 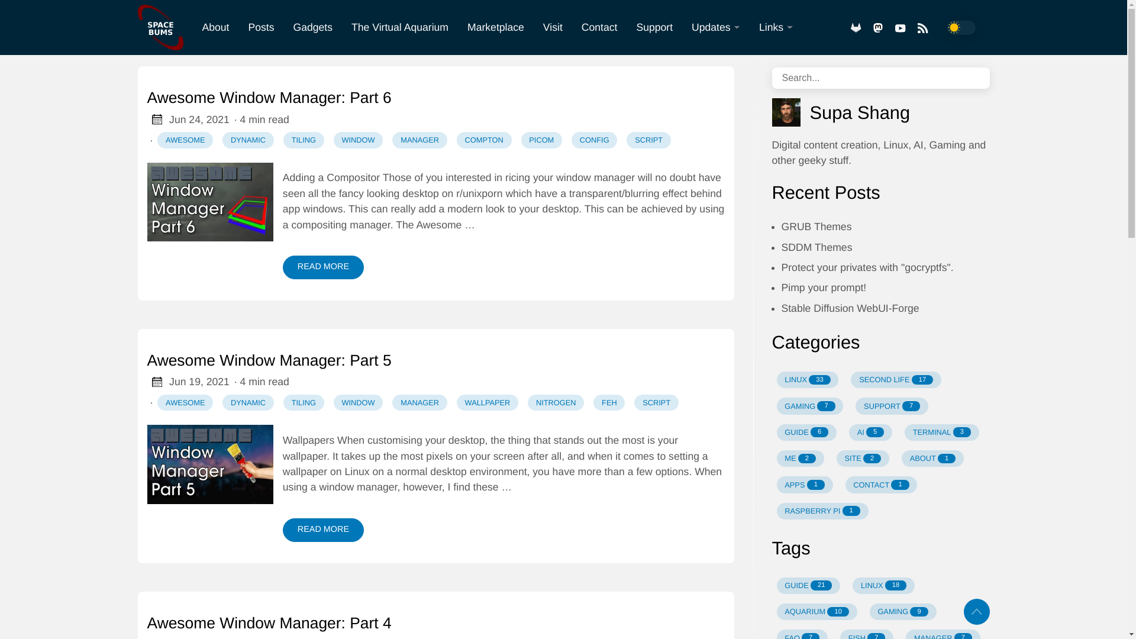 I want to click on youtube, so click(x=900, y=28).